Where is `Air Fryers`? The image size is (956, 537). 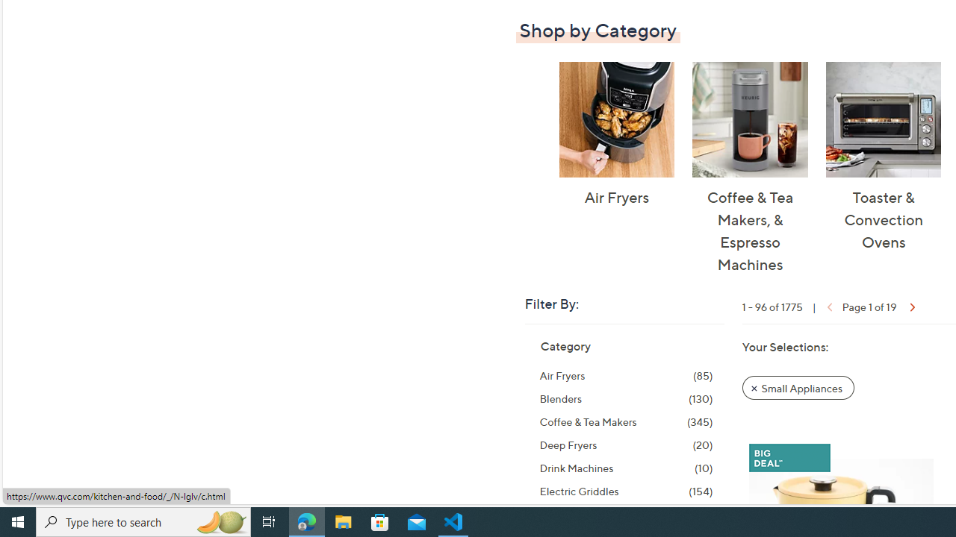 Air Fryers is located at coordinates (616, 119).